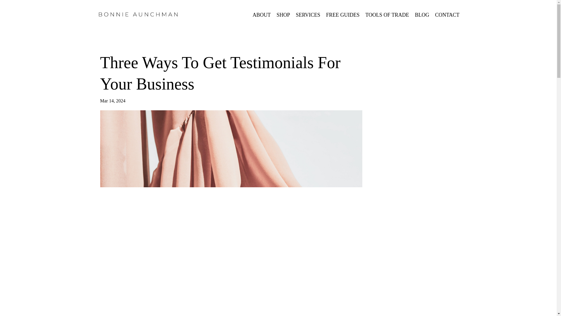  What do you see at coordinates (447, 15) in the screenshot?
I see `CONTACT` at bounding box center [447, 15].